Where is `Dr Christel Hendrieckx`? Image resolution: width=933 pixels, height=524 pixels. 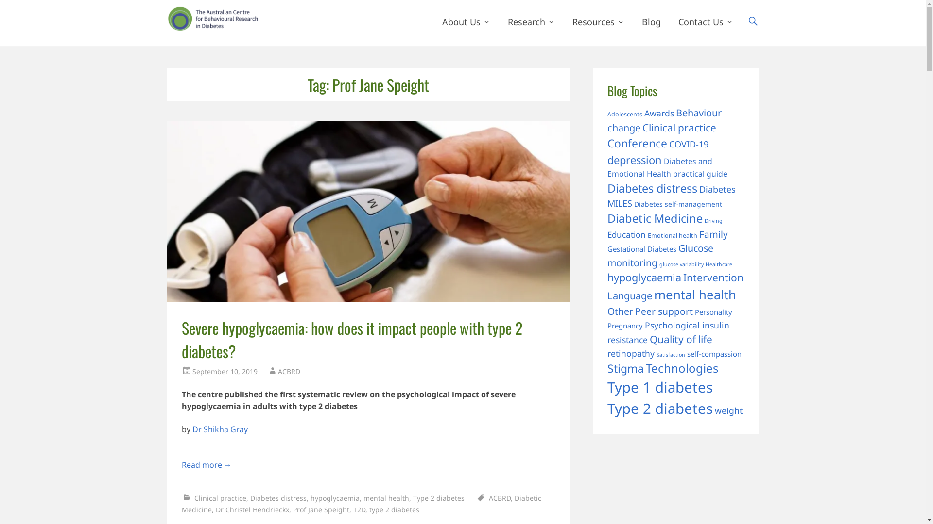 Dr Christel Hendrieckx is located at coordinates (253, 509).